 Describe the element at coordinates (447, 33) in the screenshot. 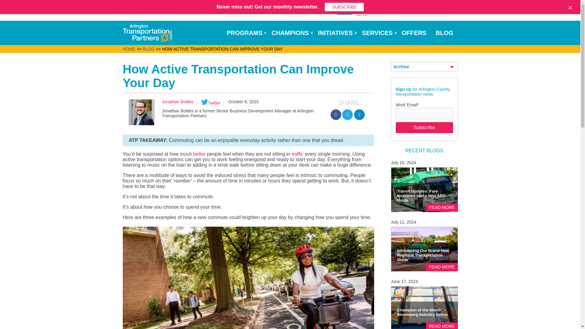

I see `BLOG` at that location.